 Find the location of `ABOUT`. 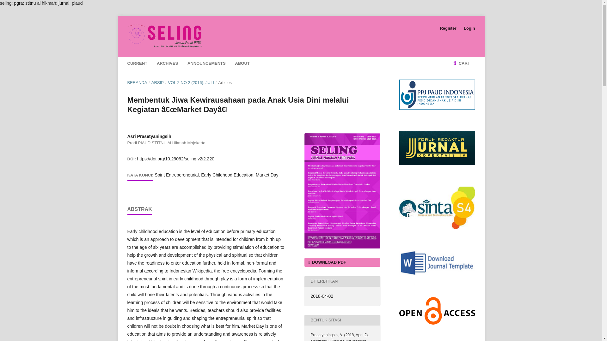

ABOUT is located at coordinates (242, 63).